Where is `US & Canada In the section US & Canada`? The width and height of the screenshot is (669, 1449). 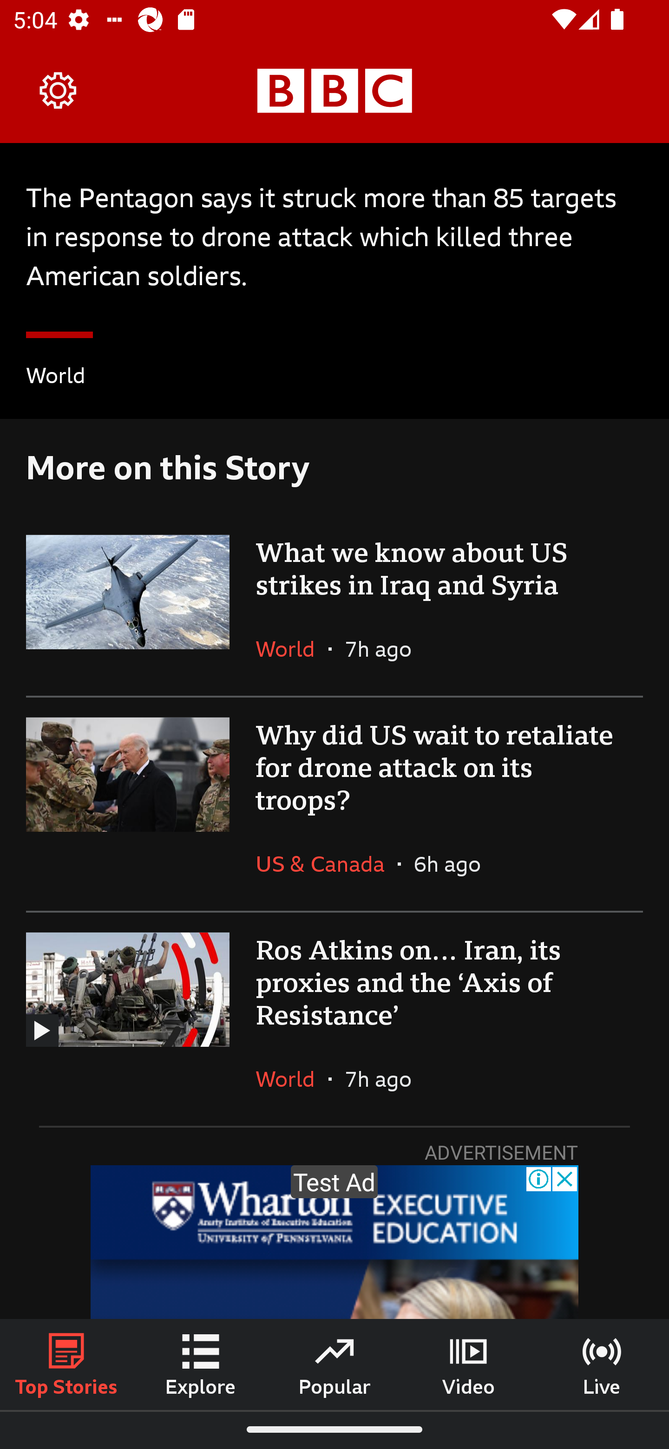 US & Canada In the section US & Canada is located at coordinates (326, 864).